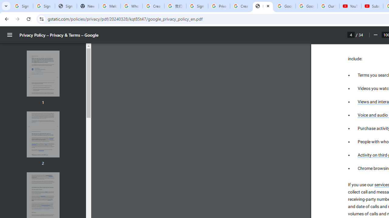  I want to click on Sign in - Google Accounts, so click(22, 6).